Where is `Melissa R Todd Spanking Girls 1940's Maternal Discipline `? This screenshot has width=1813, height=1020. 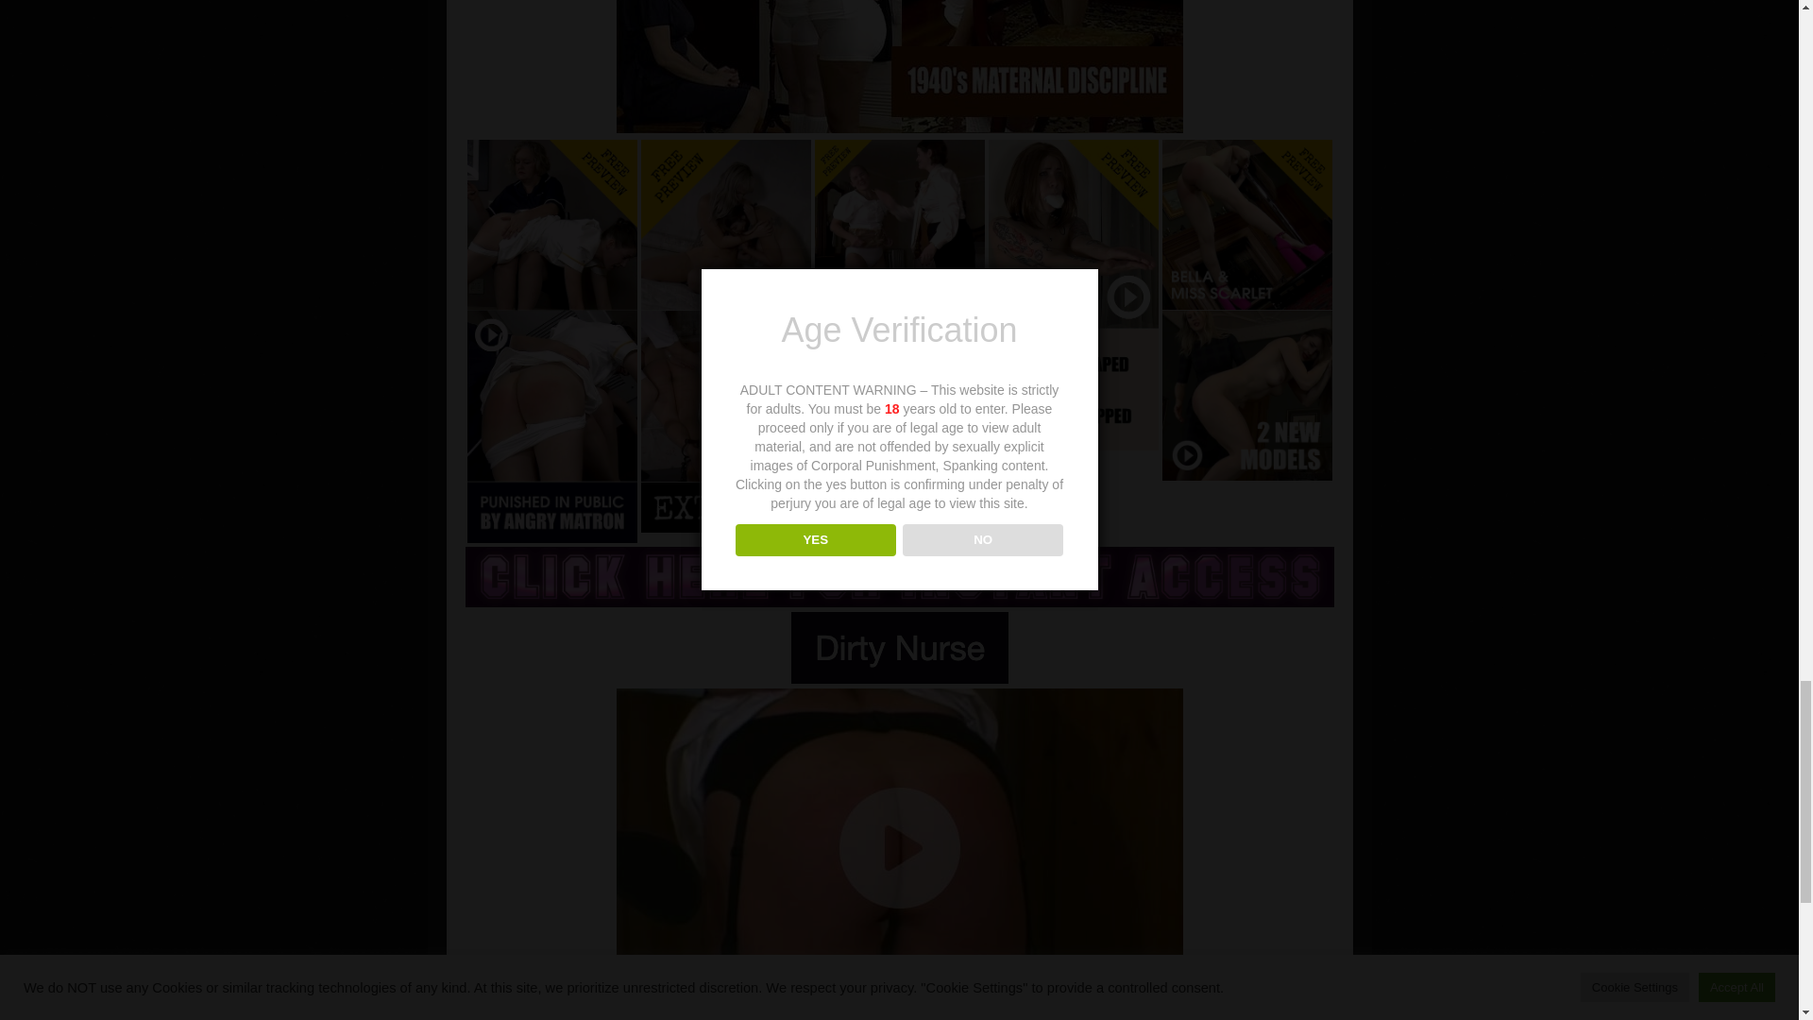
Melissa R Todd Spanking Girls 1940's Maternal Discipline  is located at coordinates (899, 66).